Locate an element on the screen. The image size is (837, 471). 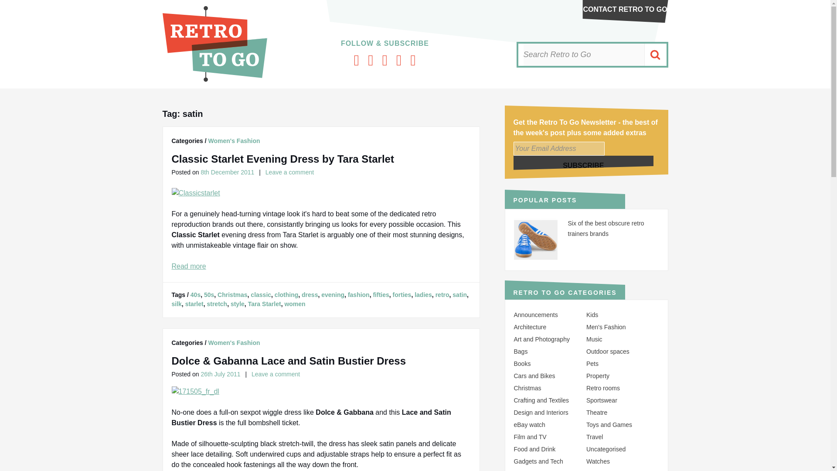
ladies is located at coordinates (423, 295).